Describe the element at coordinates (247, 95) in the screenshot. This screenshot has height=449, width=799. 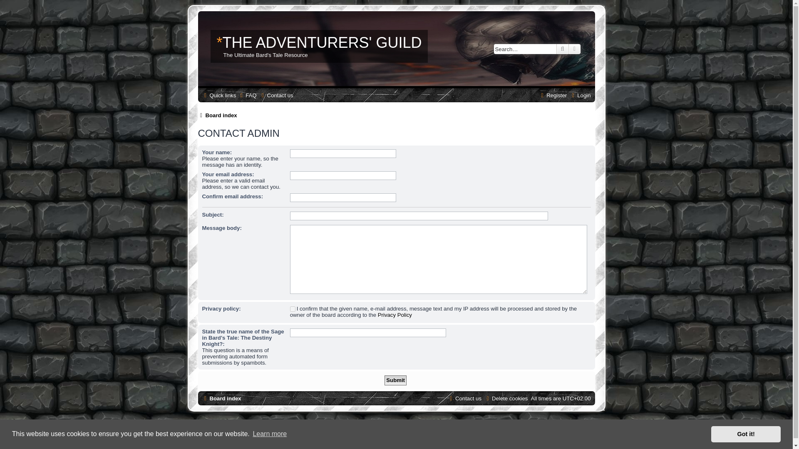
I see `Frequently Asked Questions` at that location.